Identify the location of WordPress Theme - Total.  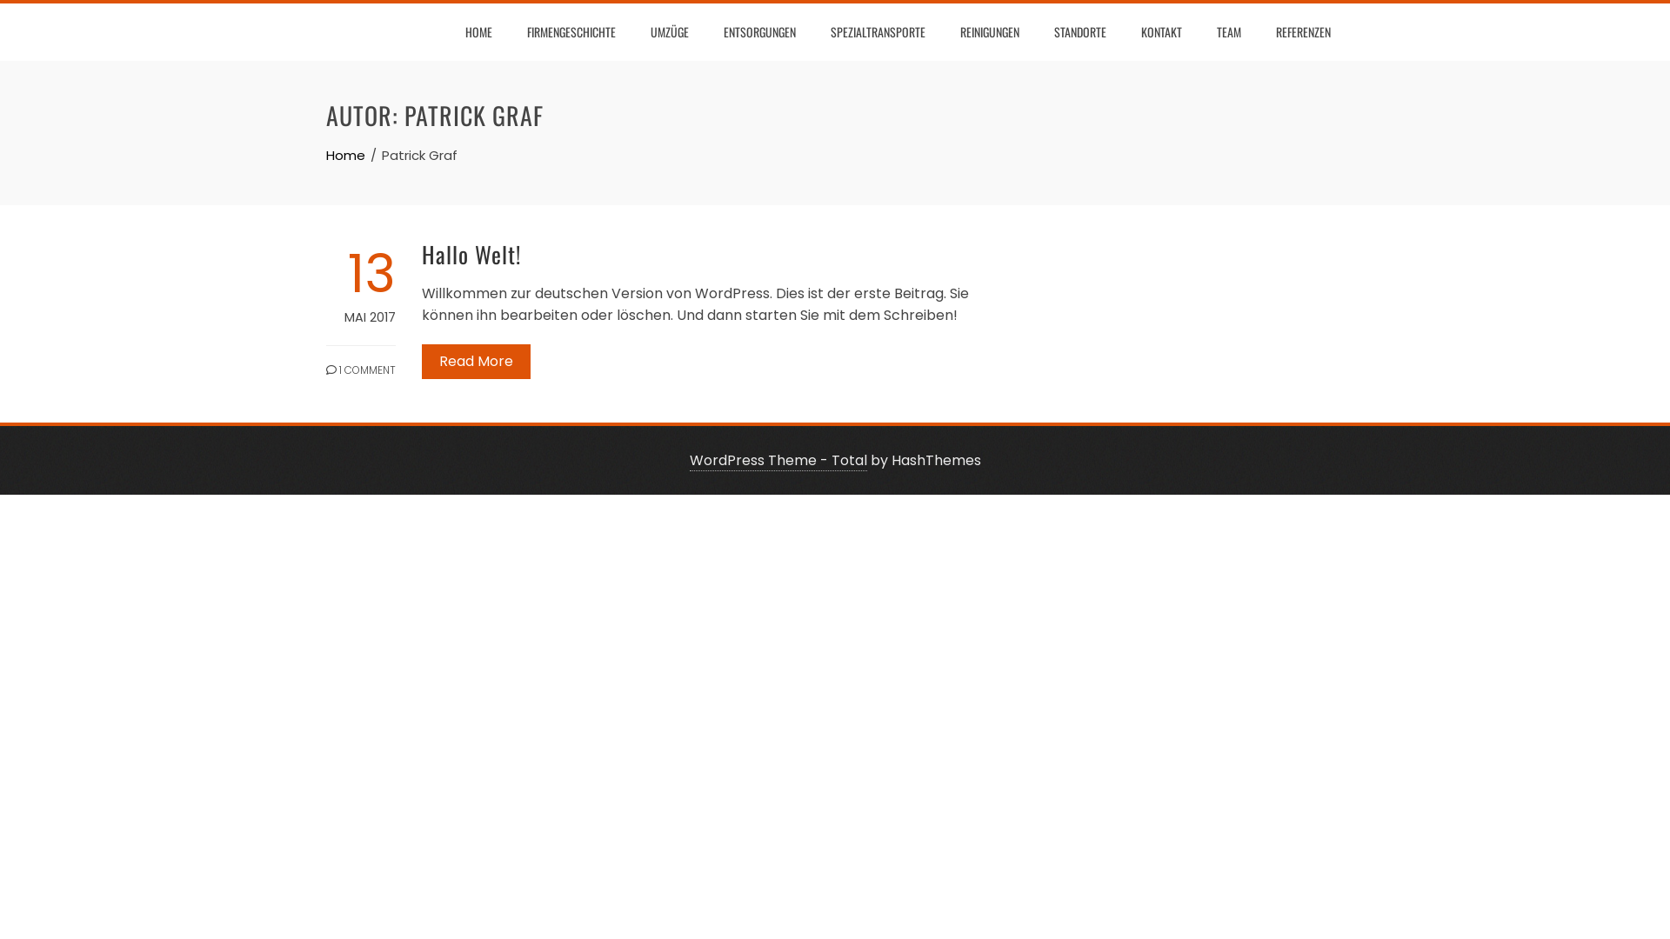
(778, 461).